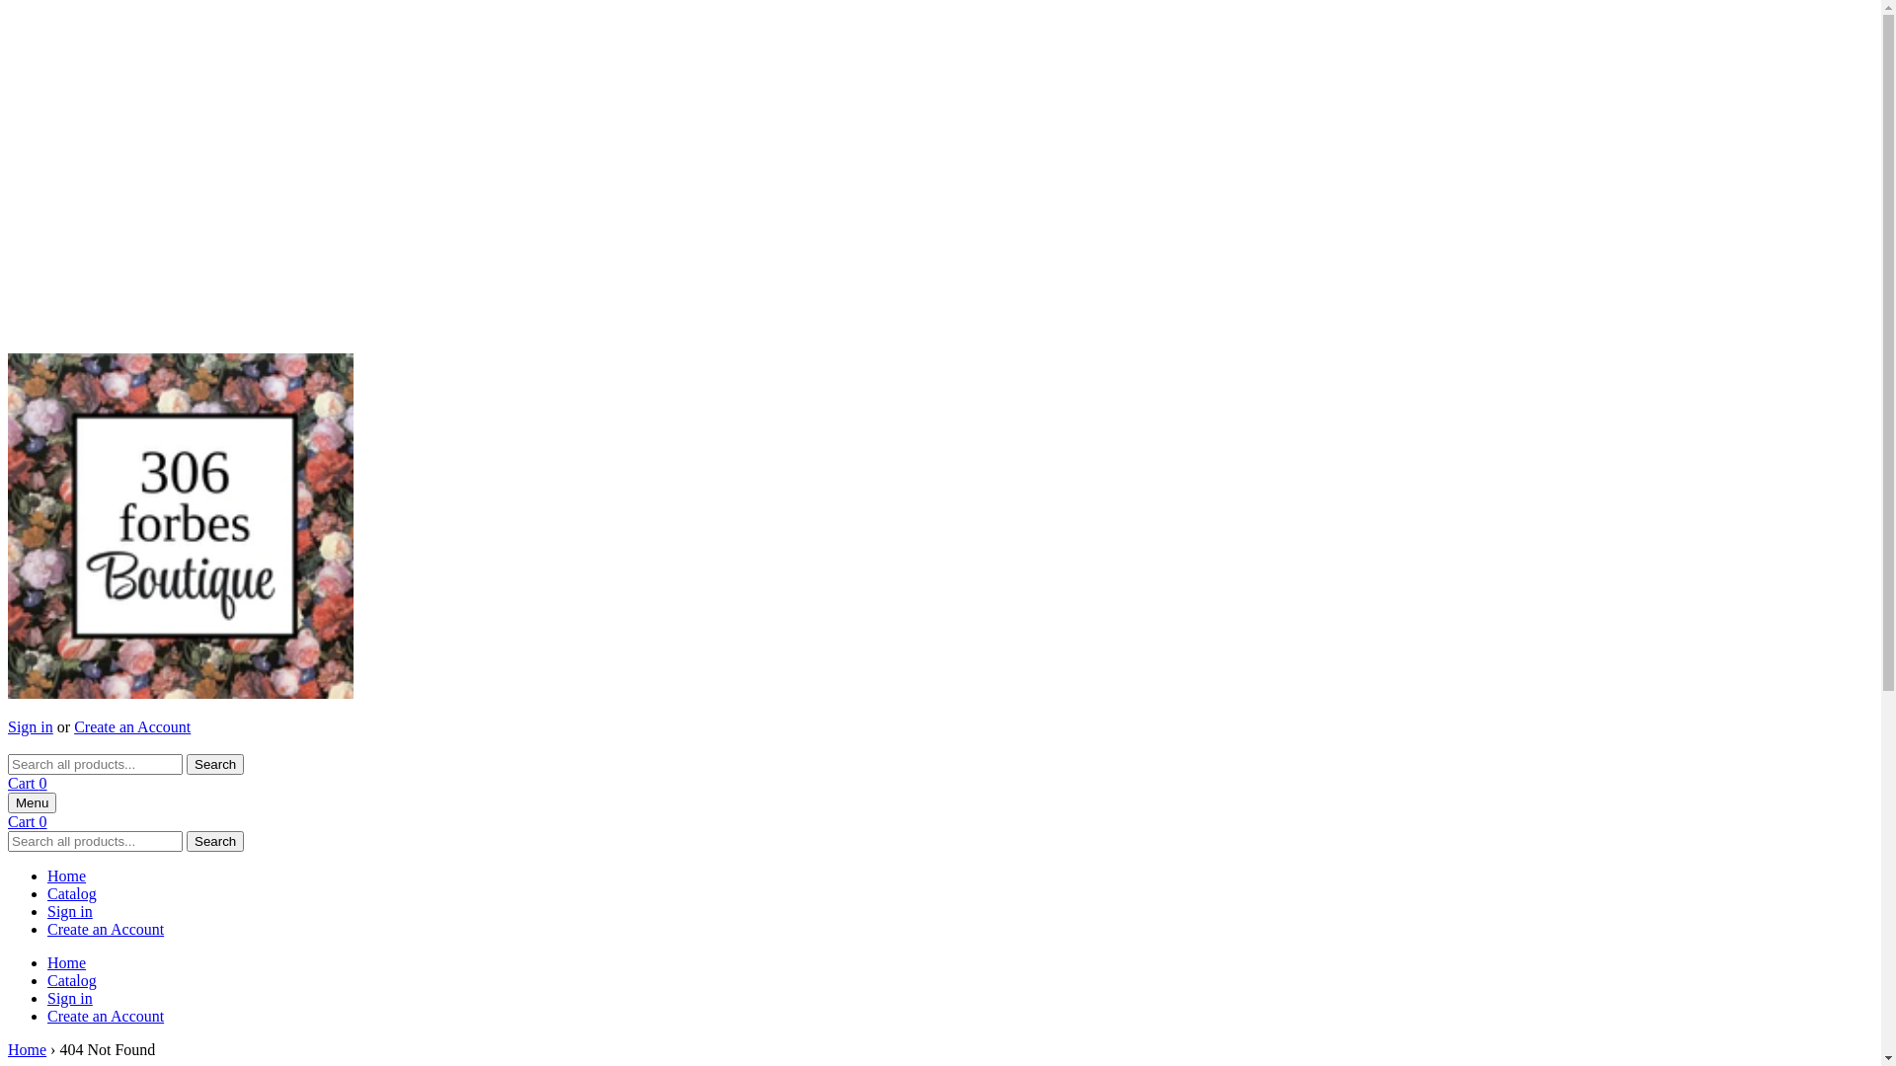  What do you see at coordinates (72, 894) in the screenshot?
I see `Catalog` at bounding box center [72, 894].